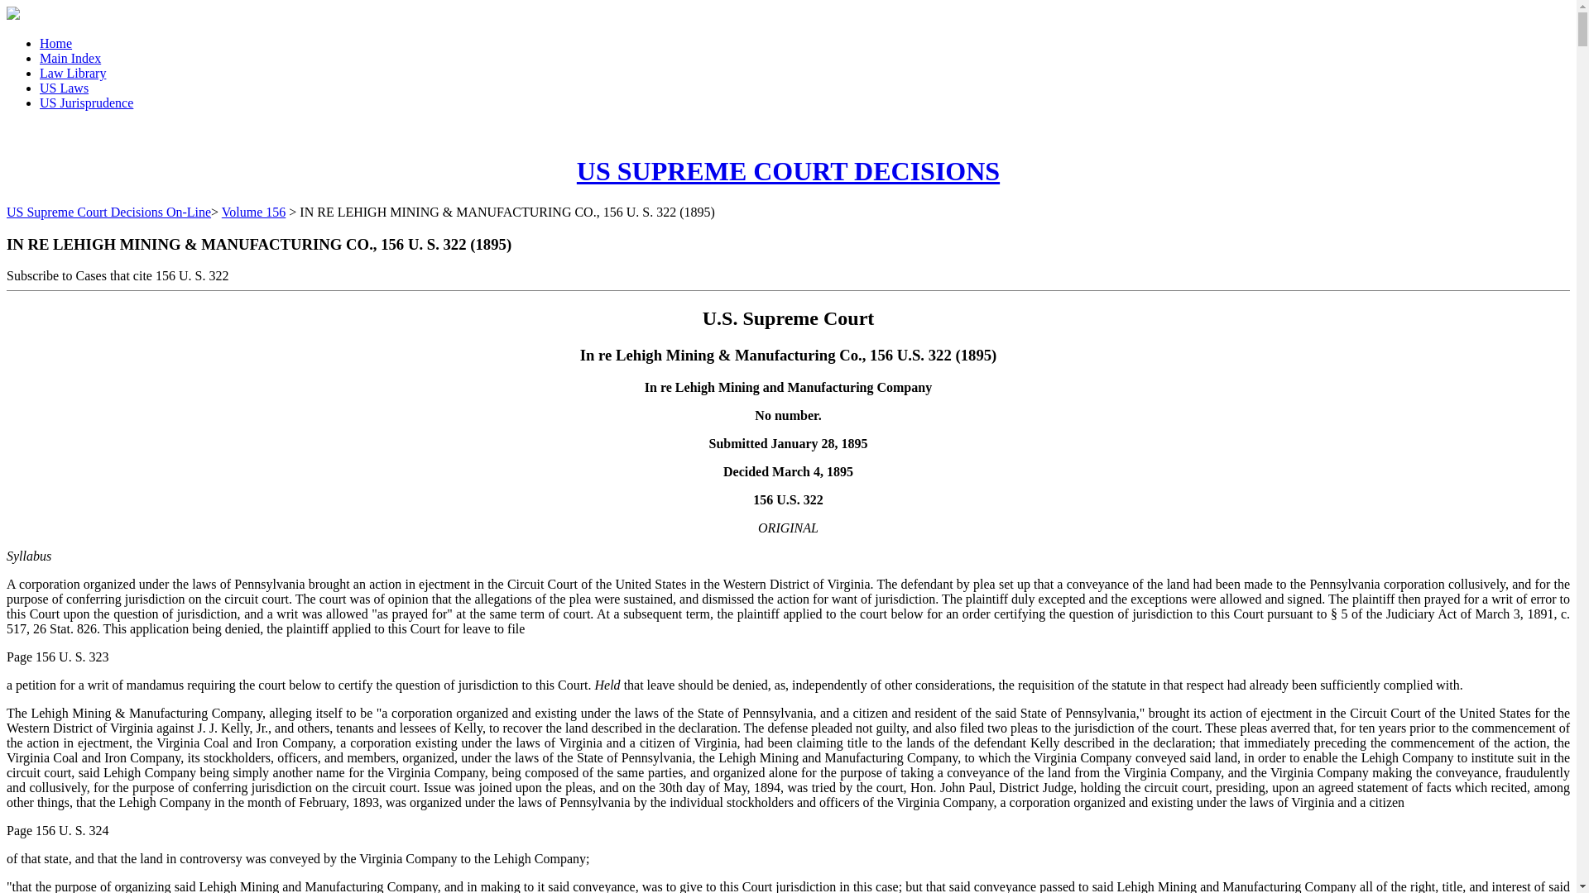  Describe the element at coordinates (58, 657) in the screenshot. I see `Page 156 U. S. 323` at that location.